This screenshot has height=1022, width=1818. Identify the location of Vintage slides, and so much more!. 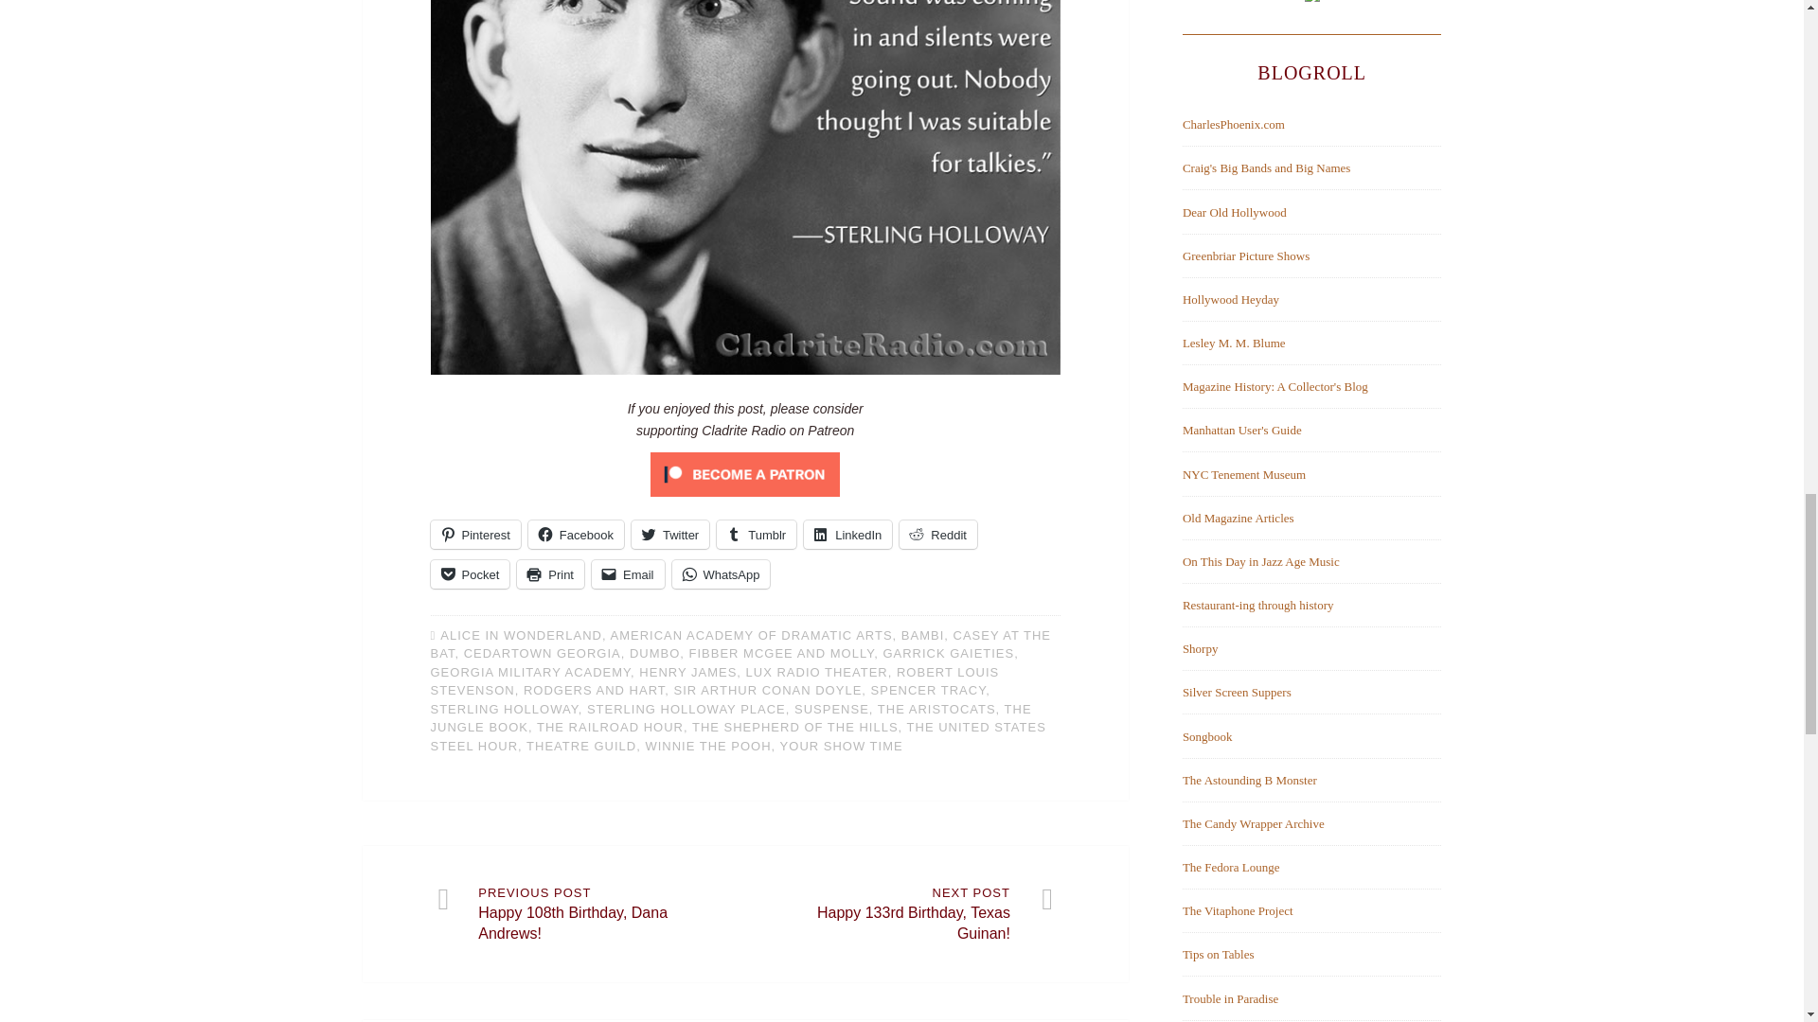
(1234, 125).